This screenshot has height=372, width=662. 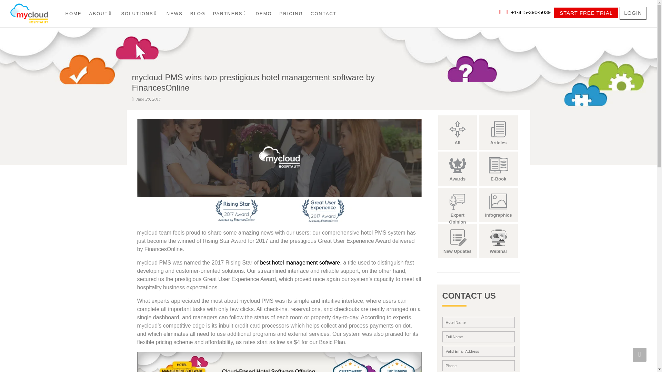 I want to click on ABOUT, so click(x=101, y=14).